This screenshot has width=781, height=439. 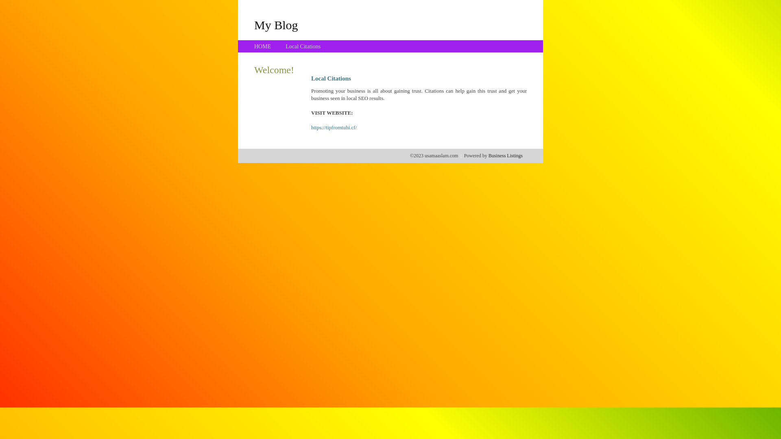 I want to click on Local Citations, so click(x=303, y=46).